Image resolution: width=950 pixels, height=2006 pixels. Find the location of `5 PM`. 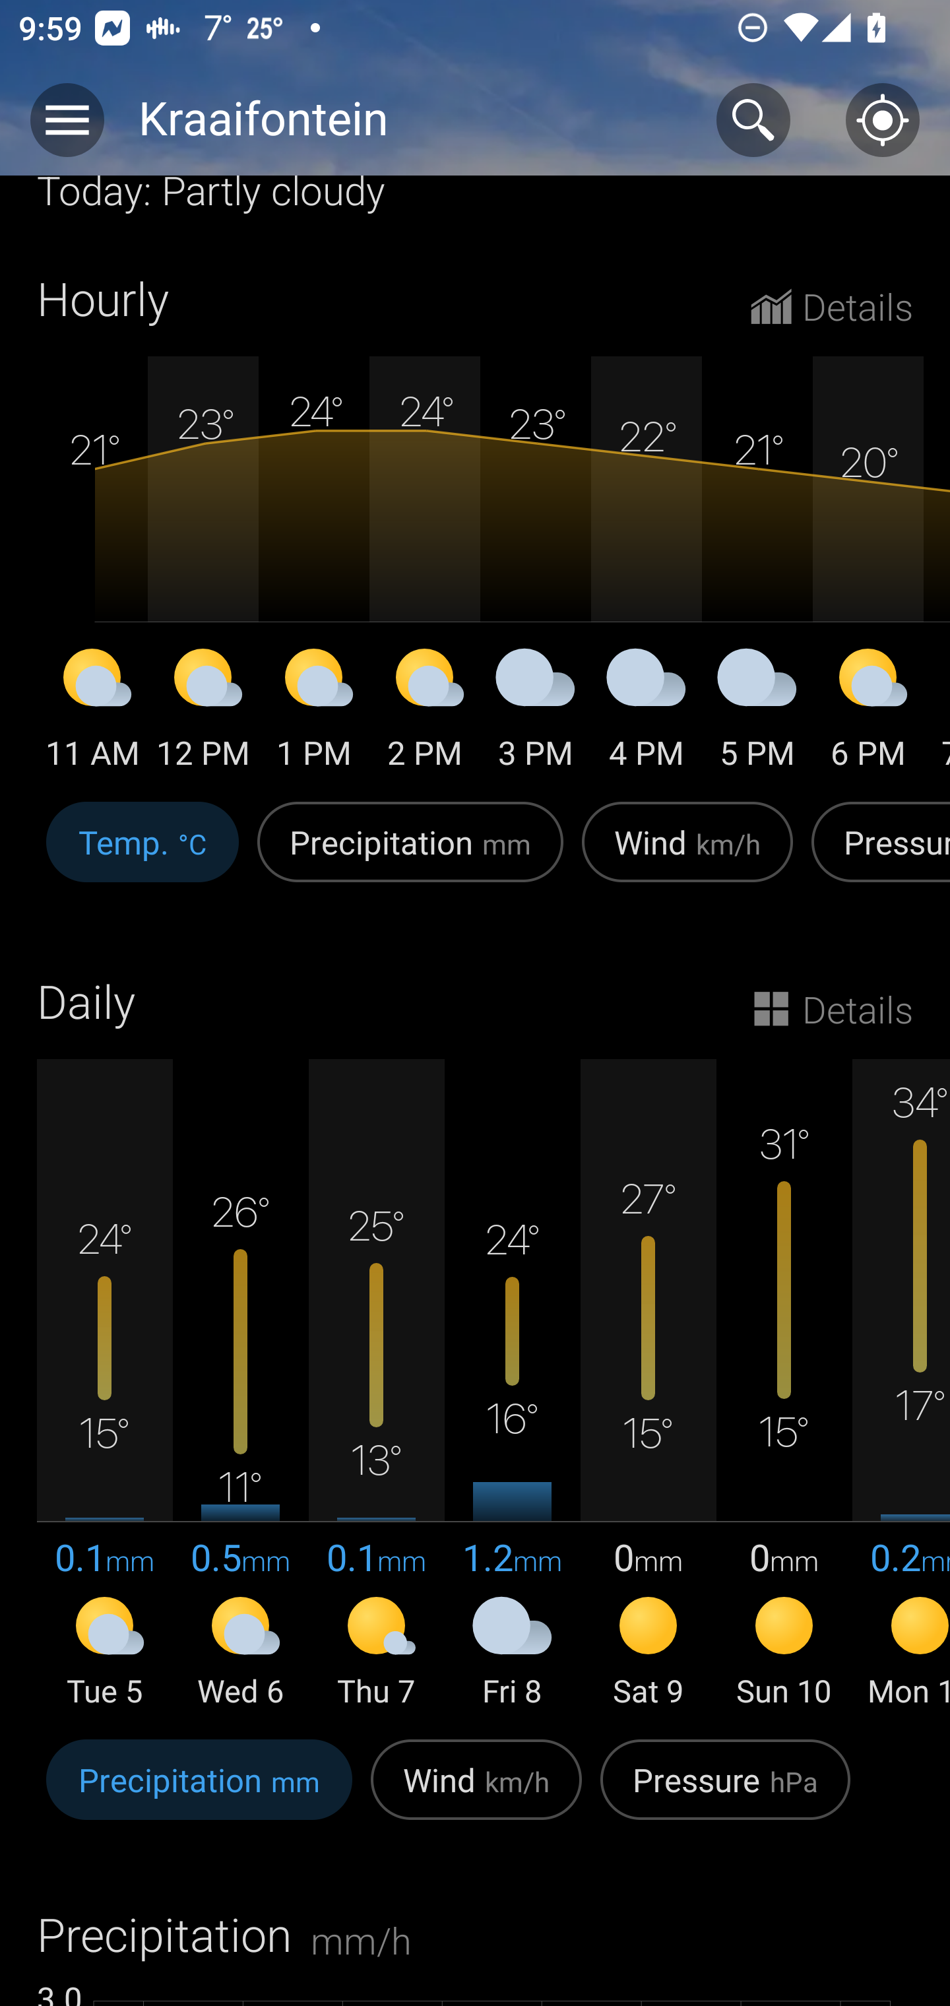

5 PM is located at coordinates (757, 713).